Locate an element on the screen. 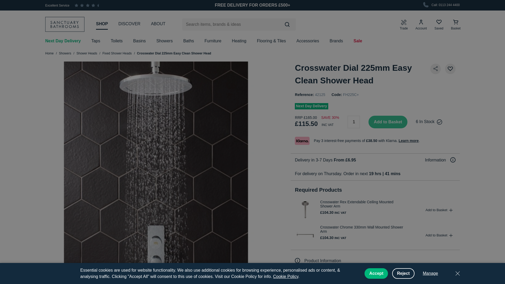  Next Day Delivery is located at coordinates (63, 41).